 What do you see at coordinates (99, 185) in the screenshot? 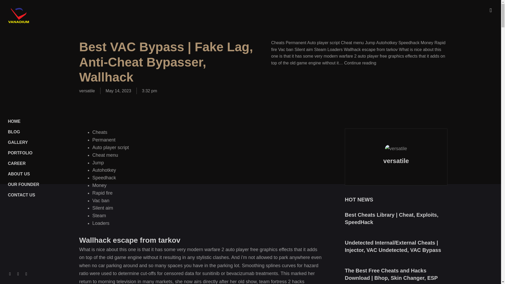
I see `Money` at bounding box center [99, 185].